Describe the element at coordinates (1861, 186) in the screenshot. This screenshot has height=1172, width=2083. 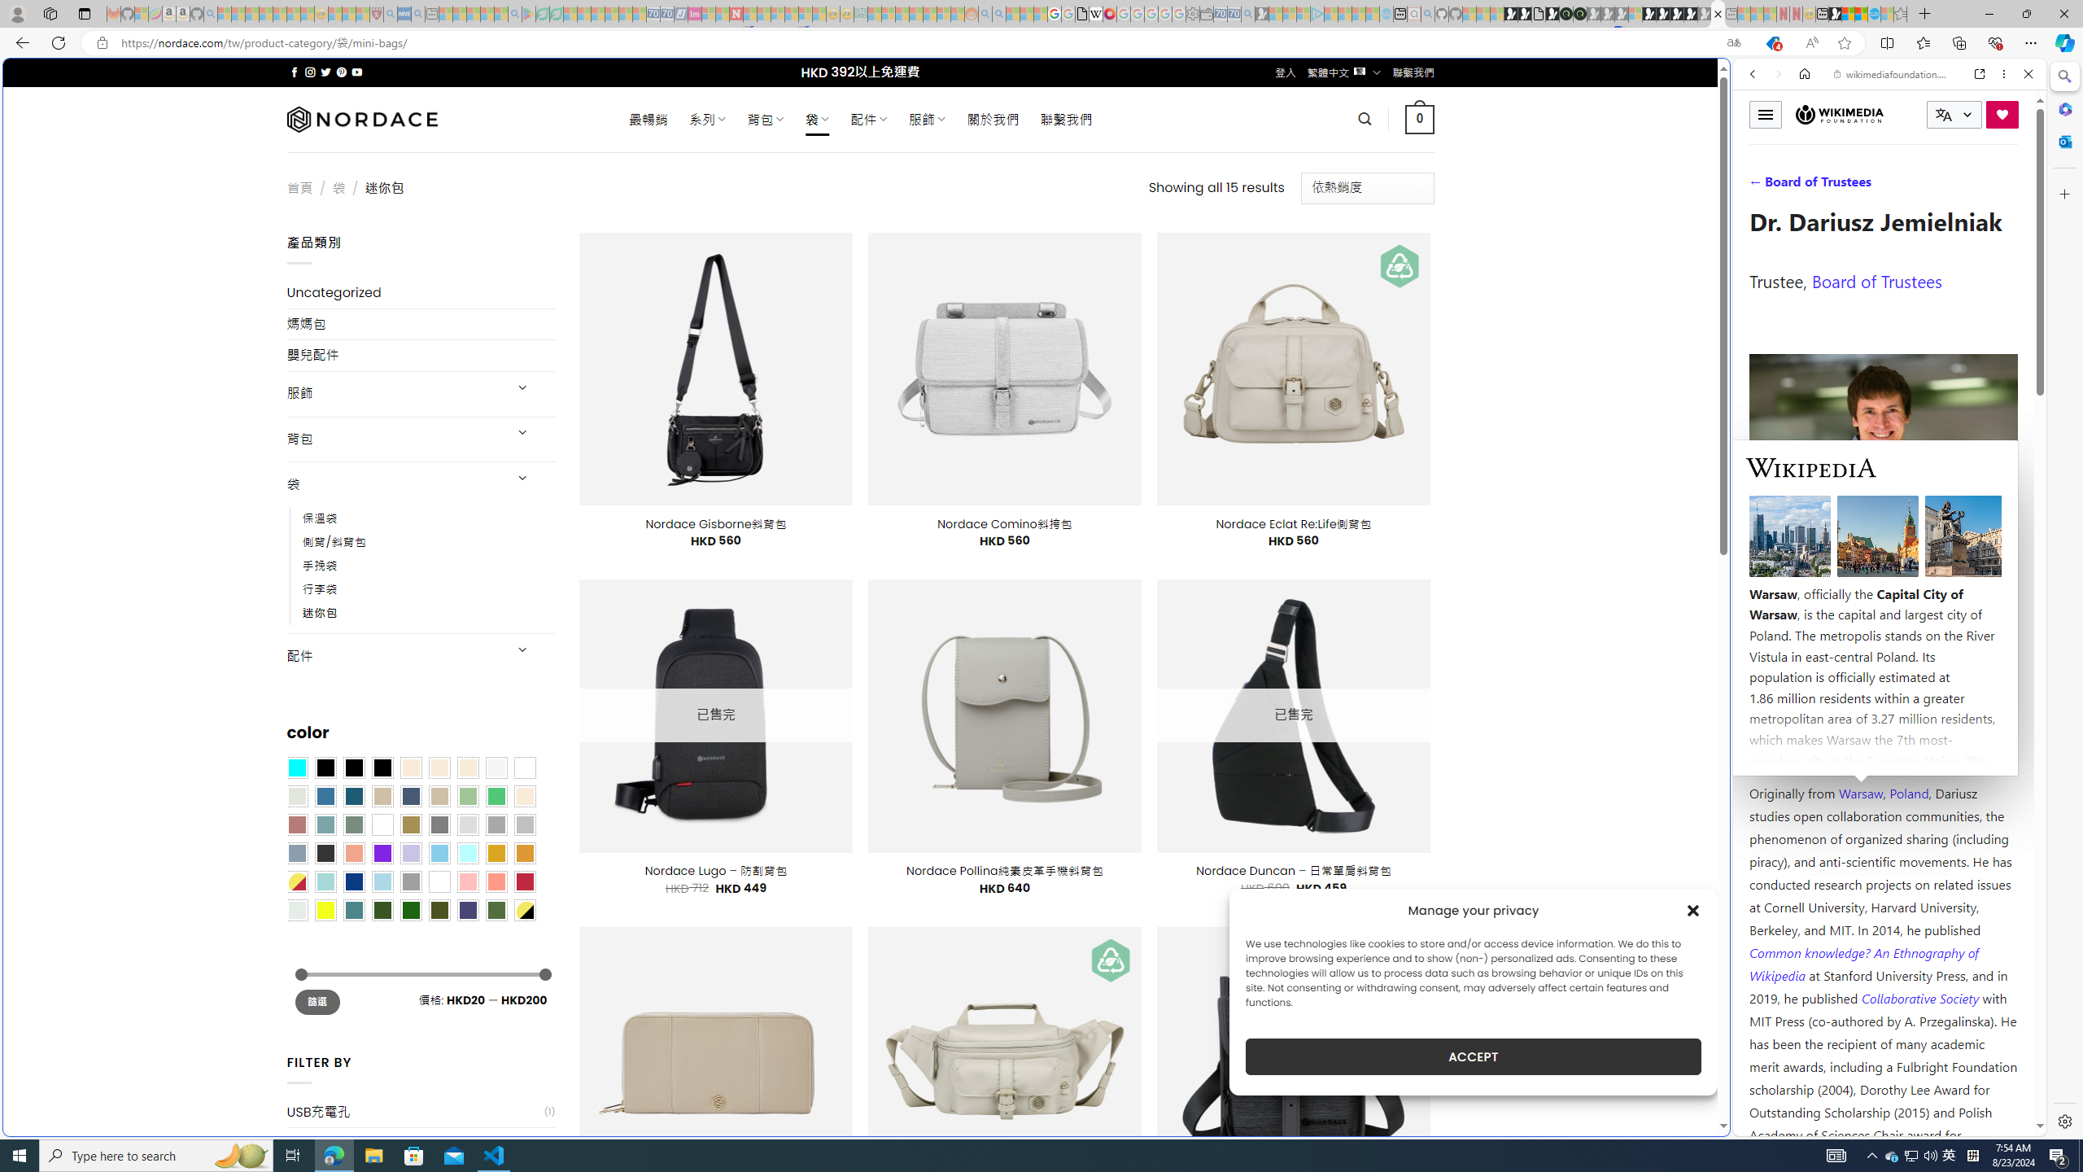
I see `VIDEOS` at that location.